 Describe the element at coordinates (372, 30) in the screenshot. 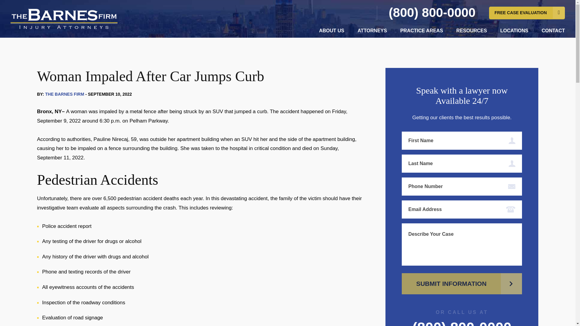

I see `ATTORNEYS` at that location.